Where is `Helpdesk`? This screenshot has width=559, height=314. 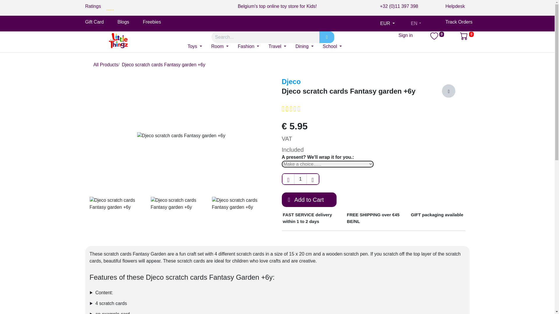 Helpdesk is located at coordinates (457, 6).